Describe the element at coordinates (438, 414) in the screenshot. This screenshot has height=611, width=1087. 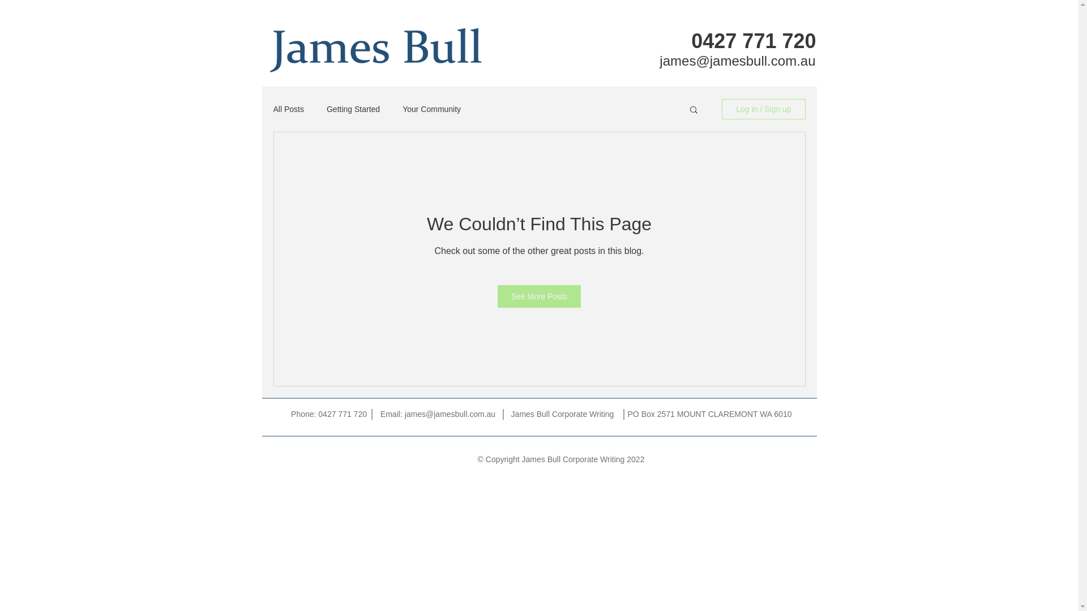
I see `Email: james@jamesbull.com.au` at that location.